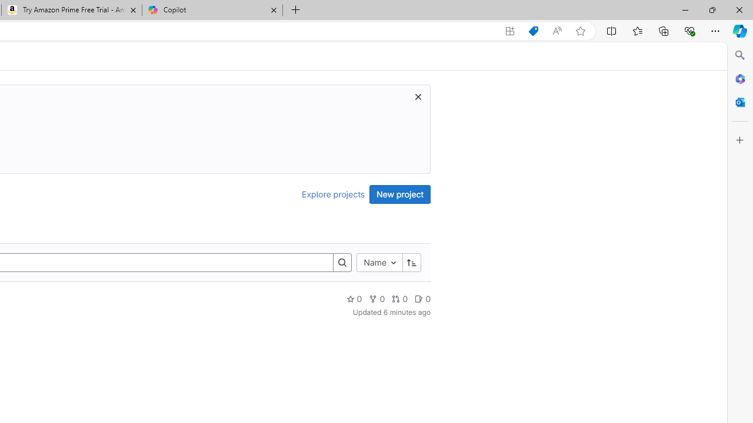 This screenshot has height=423, width=753. I want to click on Explore projects, so click(333, 194).